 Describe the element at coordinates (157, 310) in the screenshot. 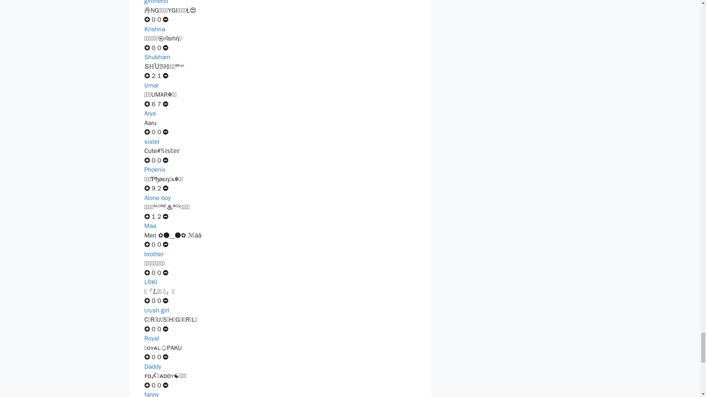

I see `crush girl` at that location.